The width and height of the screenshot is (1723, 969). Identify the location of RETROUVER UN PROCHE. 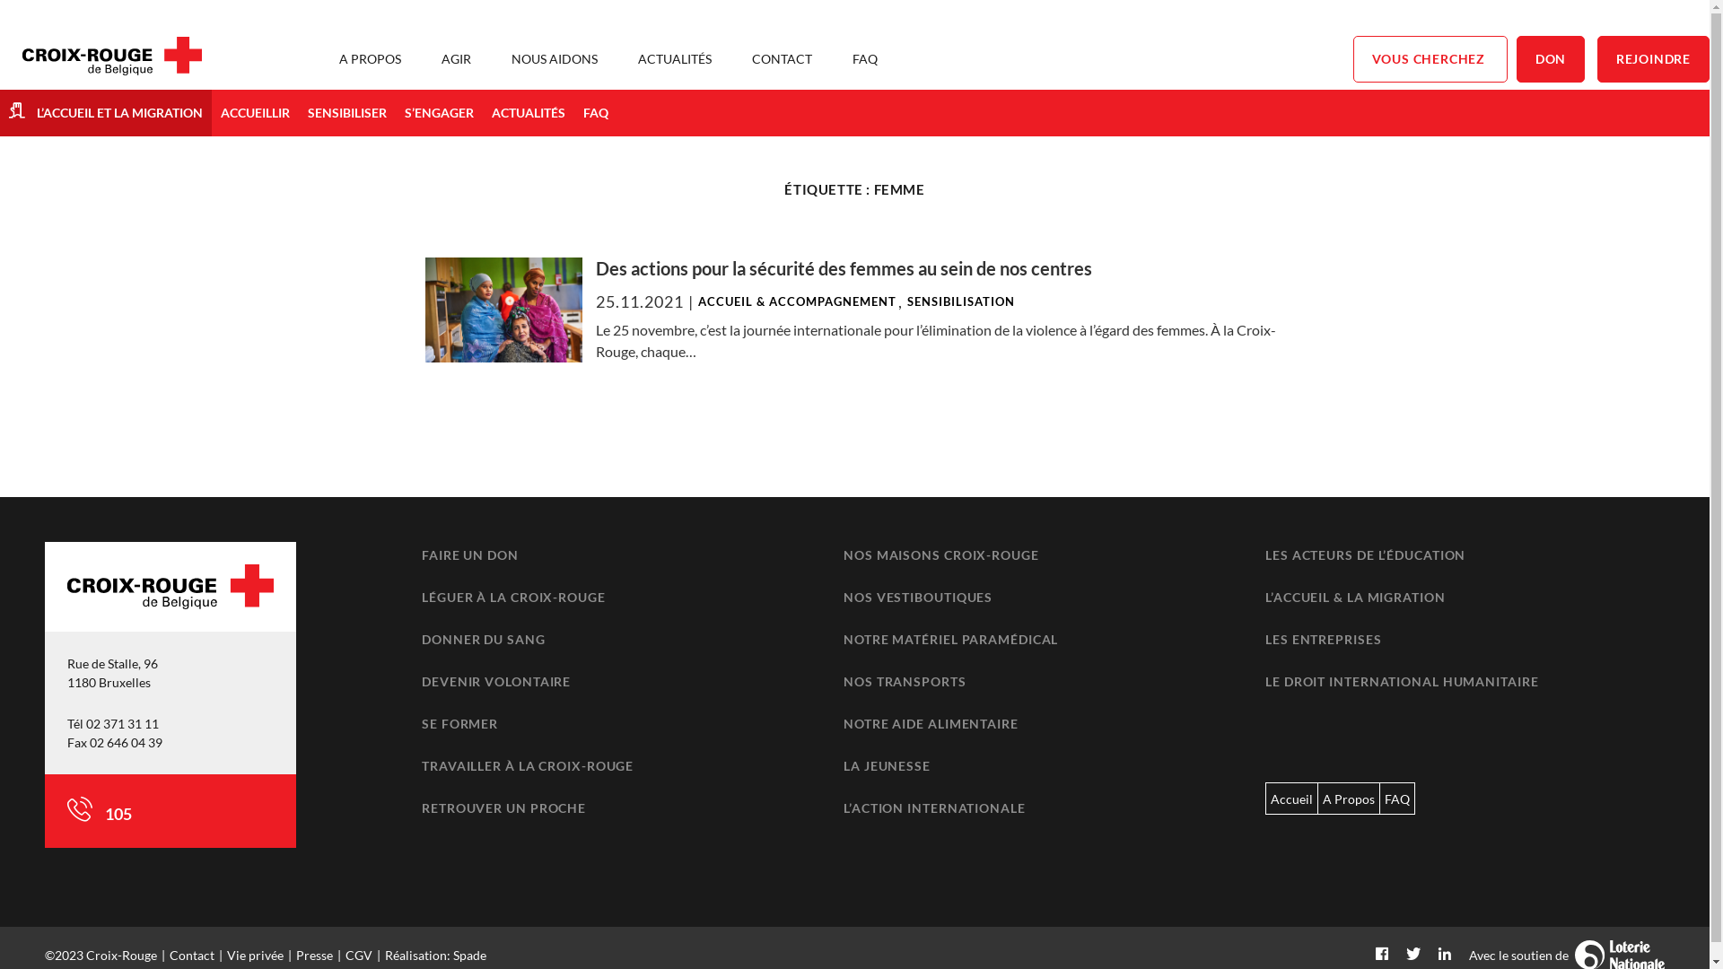
(504, 807).